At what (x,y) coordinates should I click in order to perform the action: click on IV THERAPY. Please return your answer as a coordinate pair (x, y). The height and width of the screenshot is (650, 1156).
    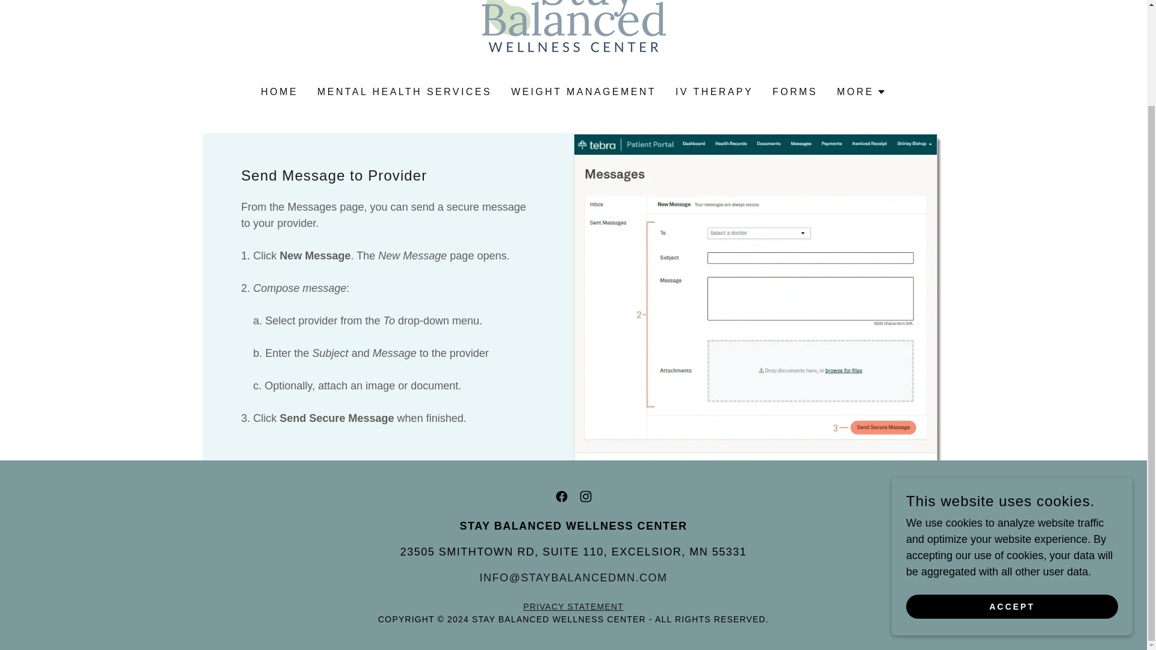
    Looking at the image, I should click on (714, 91).